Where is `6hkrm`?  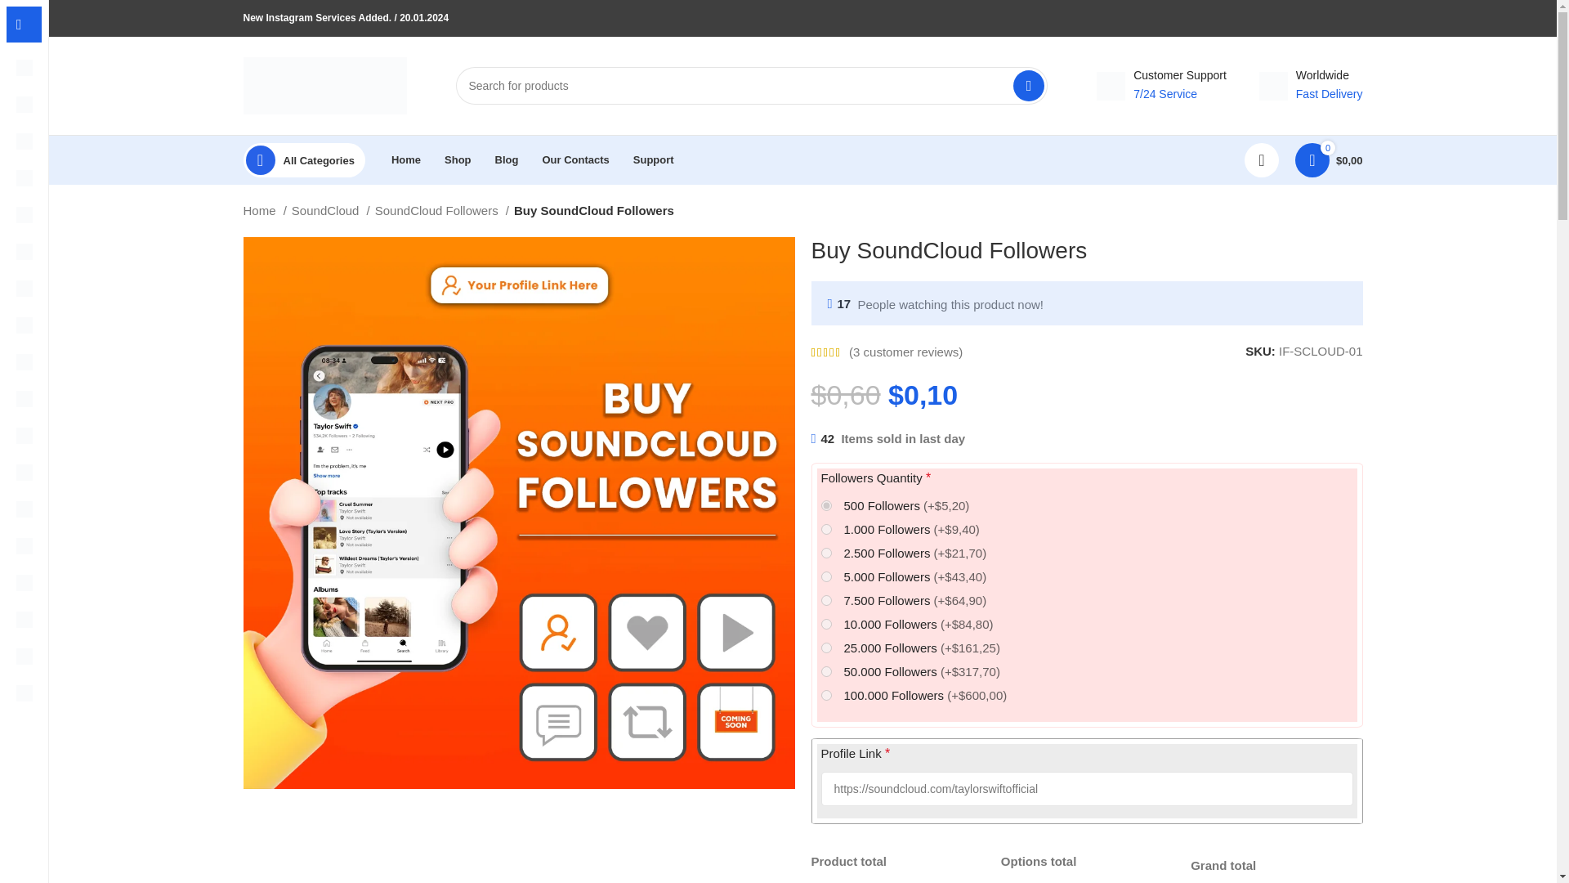 6hkrm is located at coordinates (825, 672).